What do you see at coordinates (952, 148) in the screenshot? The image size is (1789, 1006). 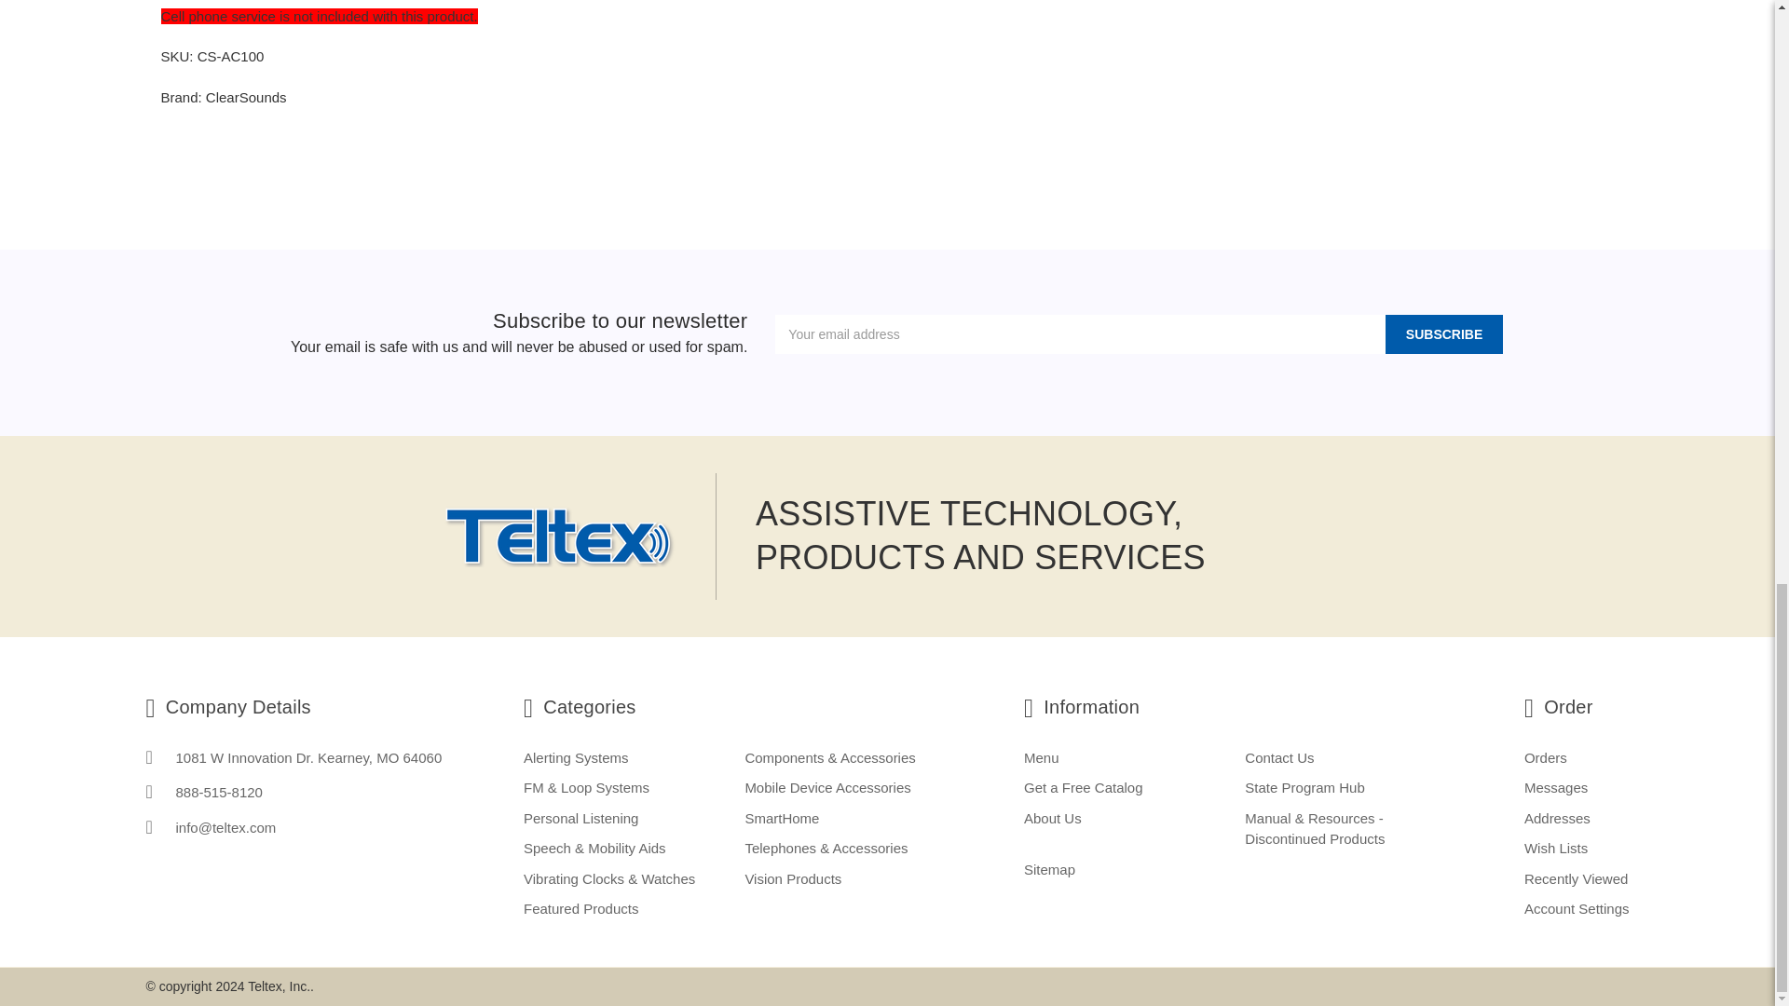 I see `Pinterest` at bounding box center [952, 148].